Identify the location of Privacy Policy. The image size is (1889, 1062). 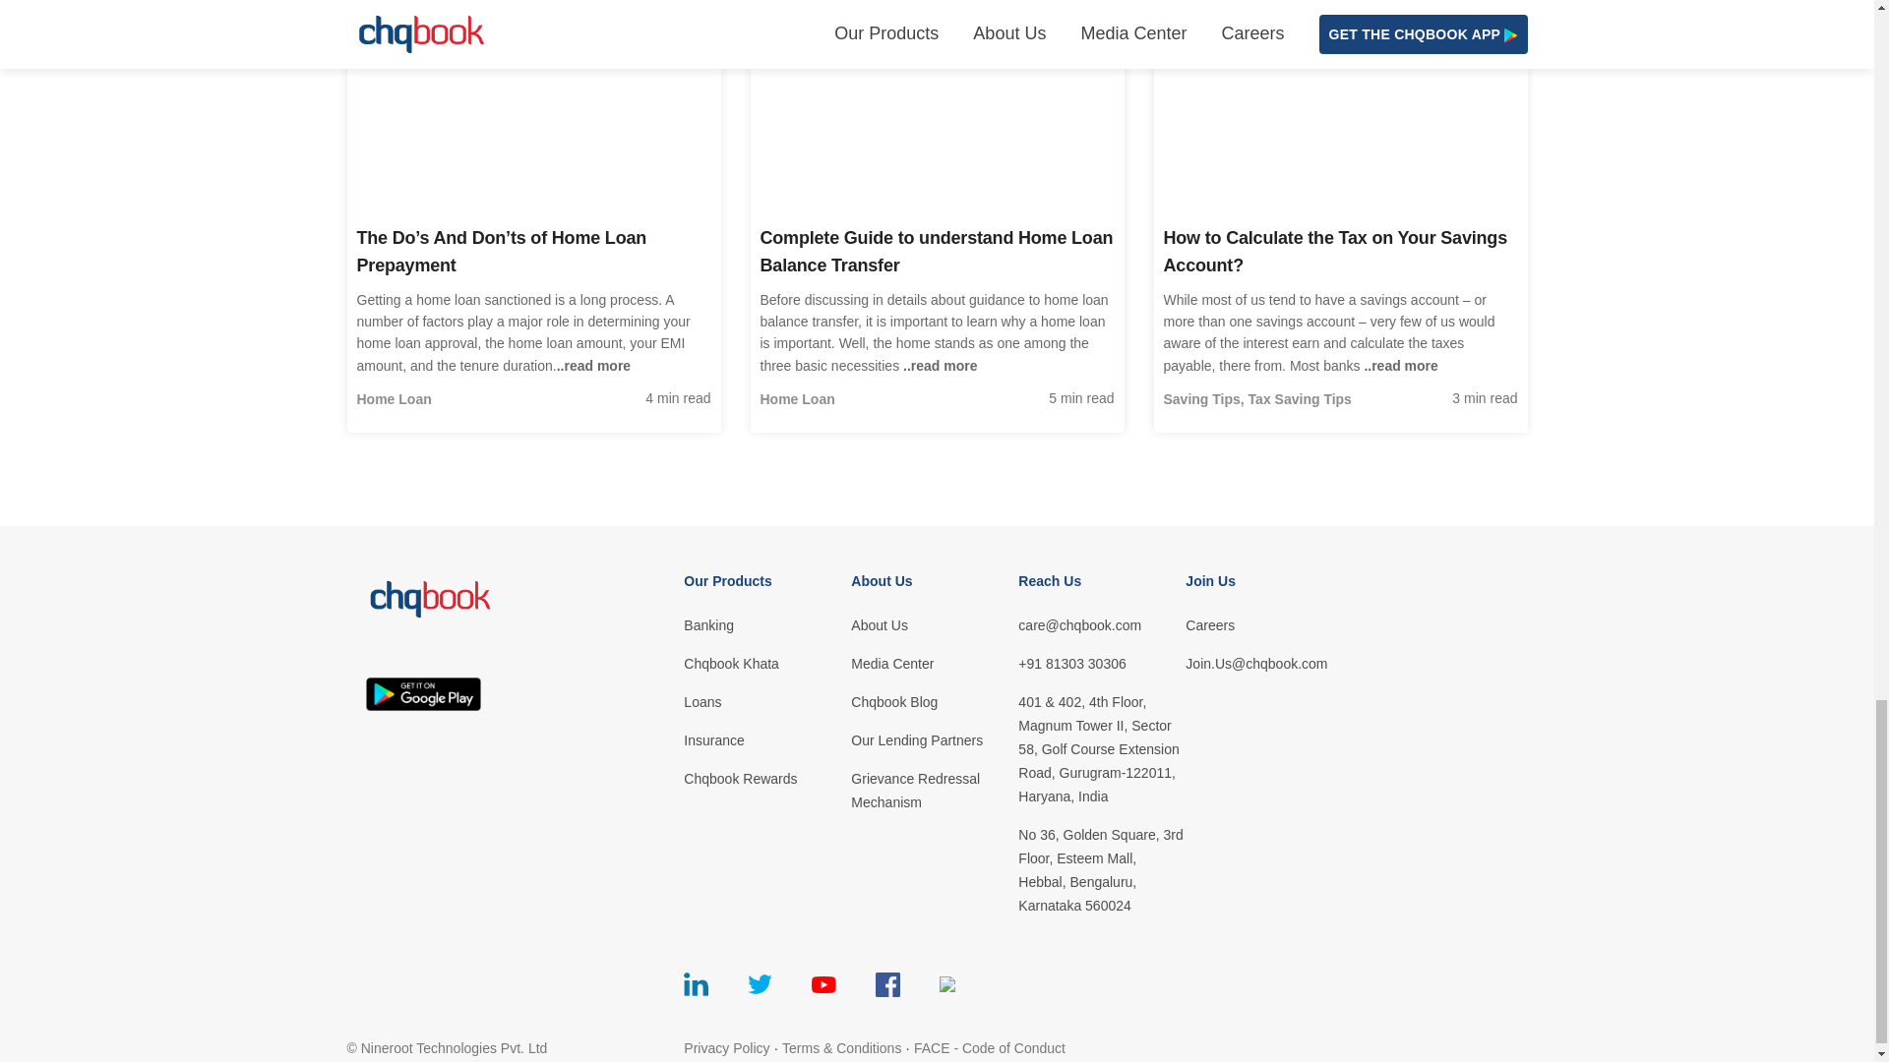
(726, 1048).